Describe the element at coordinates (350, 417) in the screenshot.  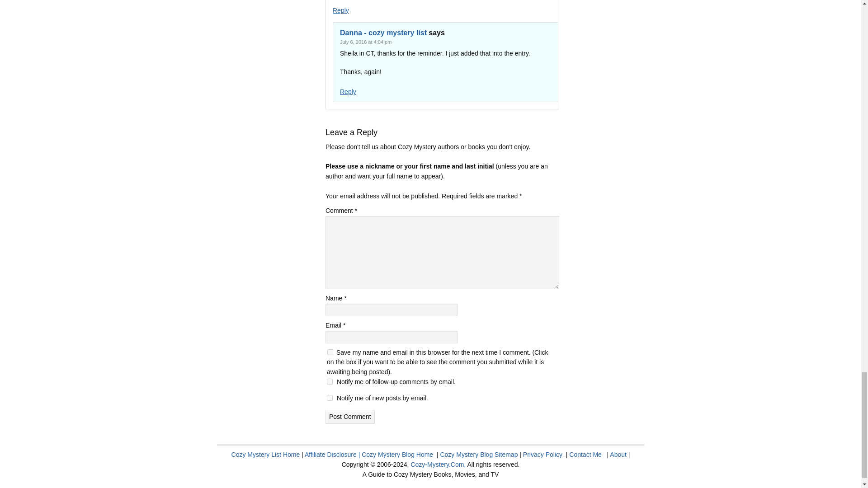
I see `Post Comment` at that location.